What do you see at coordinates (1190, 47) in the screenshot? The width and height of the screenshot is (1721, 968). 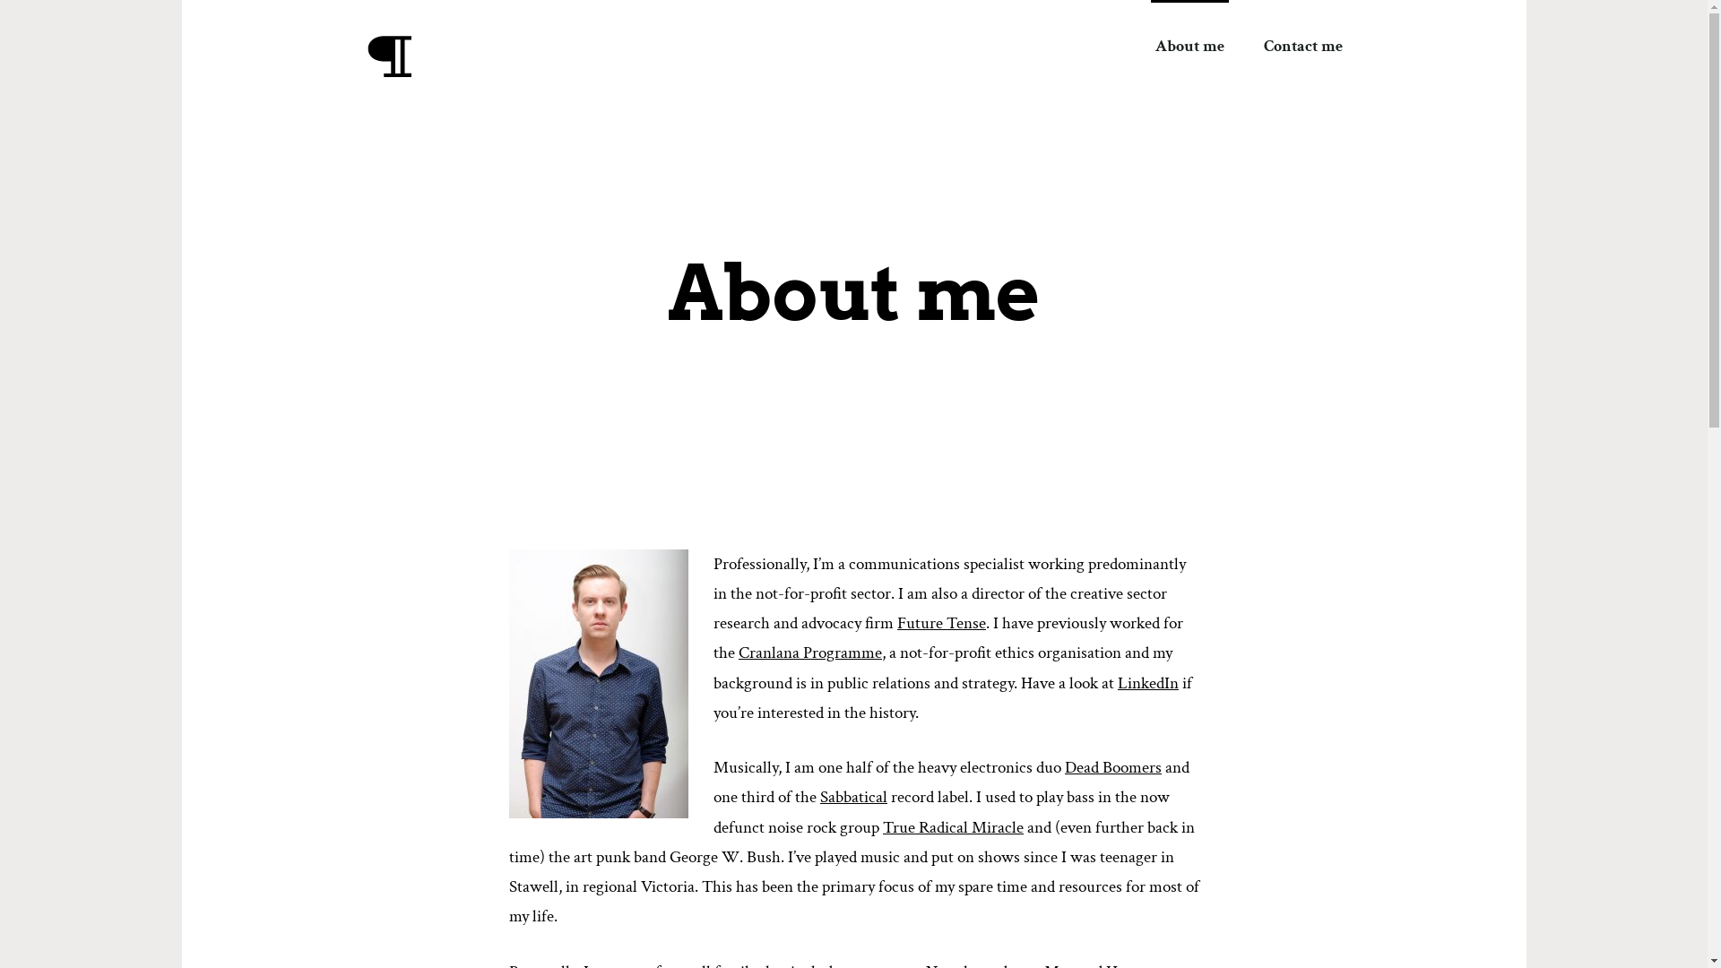 I see `About me` at bounding box center [1190, 47].